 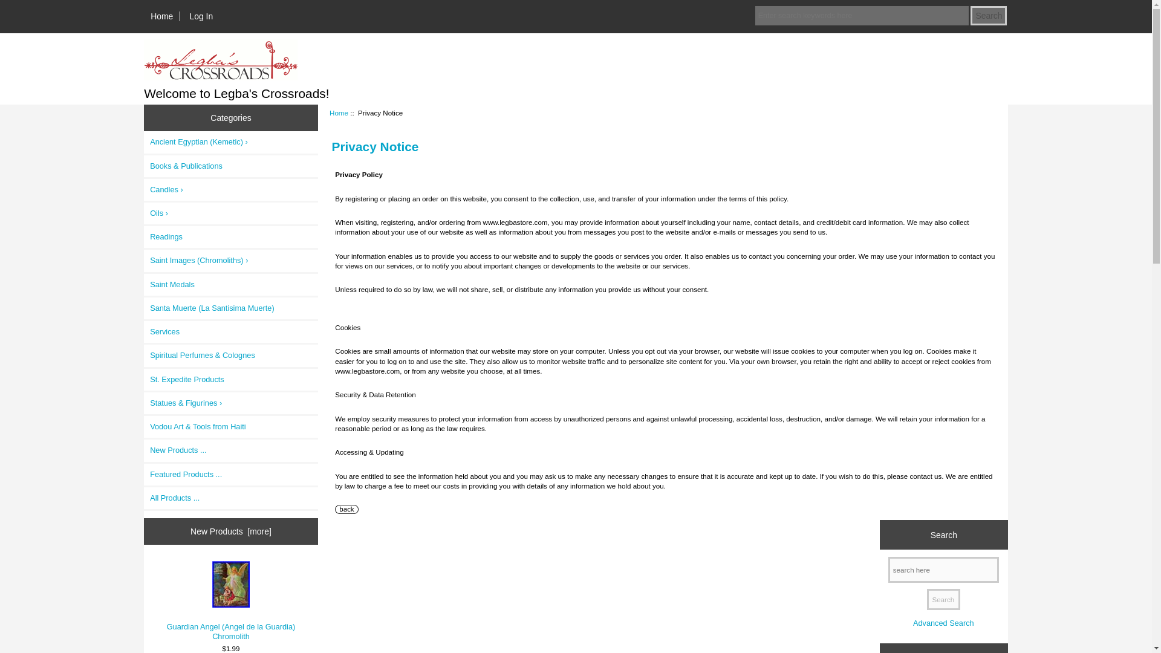 I want to click on Services, so click(x=231, y=332).